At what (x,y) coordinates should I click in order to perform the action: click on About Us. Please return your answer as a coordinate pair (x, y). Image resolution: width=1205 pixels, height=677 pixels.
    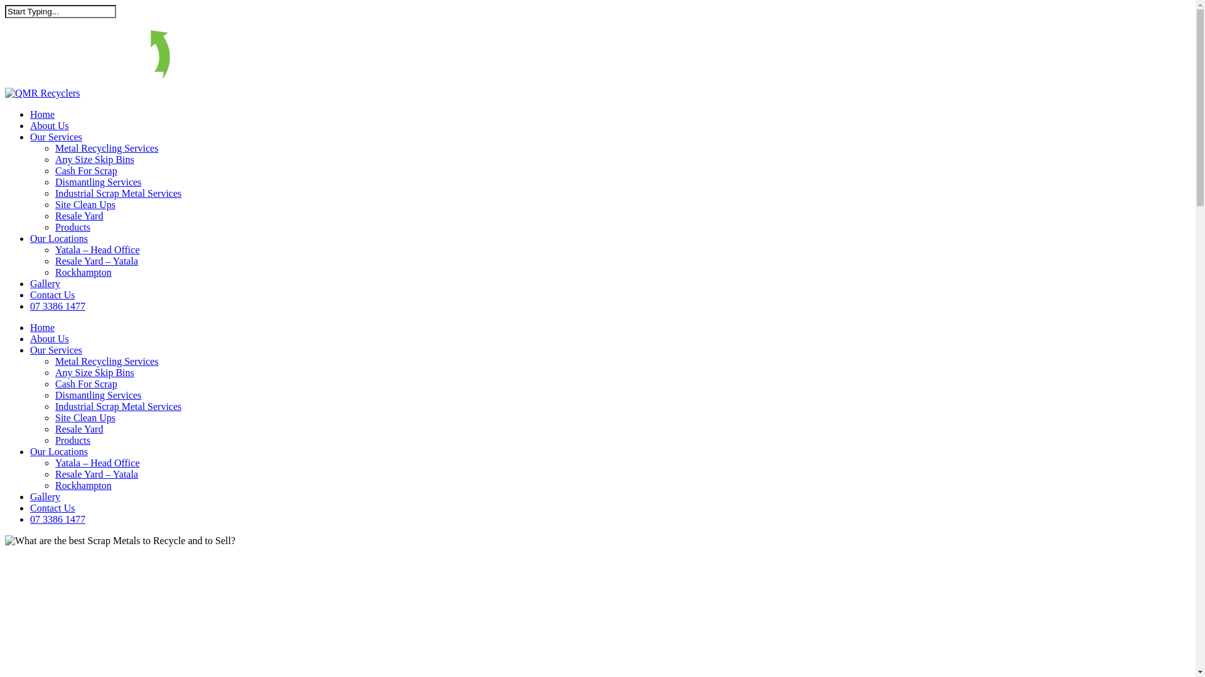
    Looking at the image, I should click on (50, 338).